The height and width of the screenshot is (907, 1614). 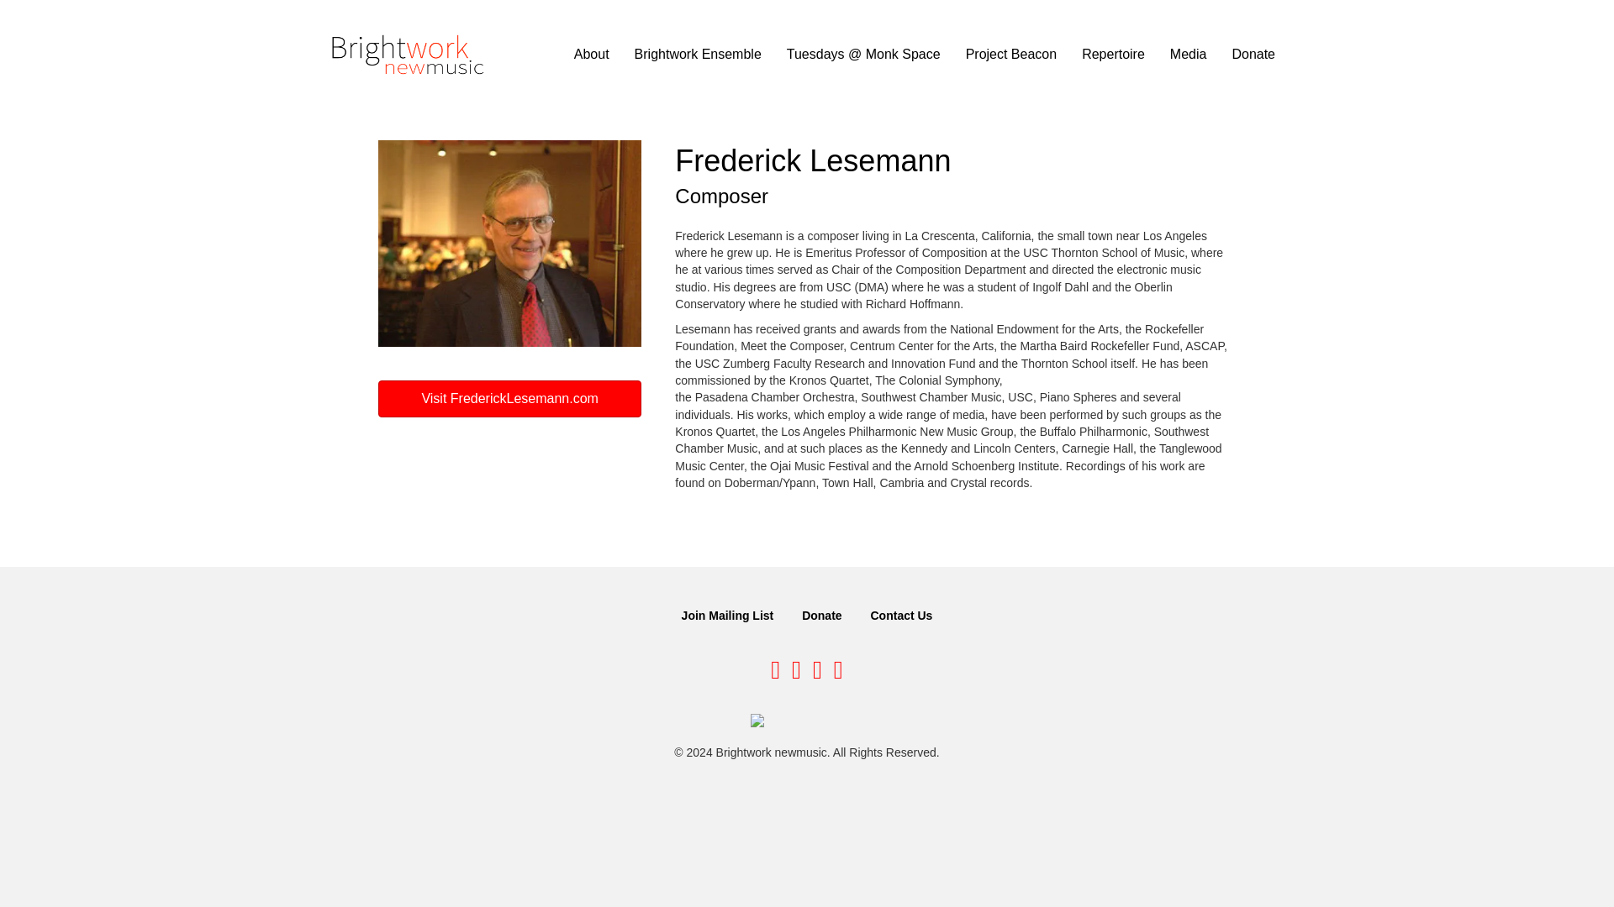 I want to click on Repertoire, so click(x=1113, y=55).